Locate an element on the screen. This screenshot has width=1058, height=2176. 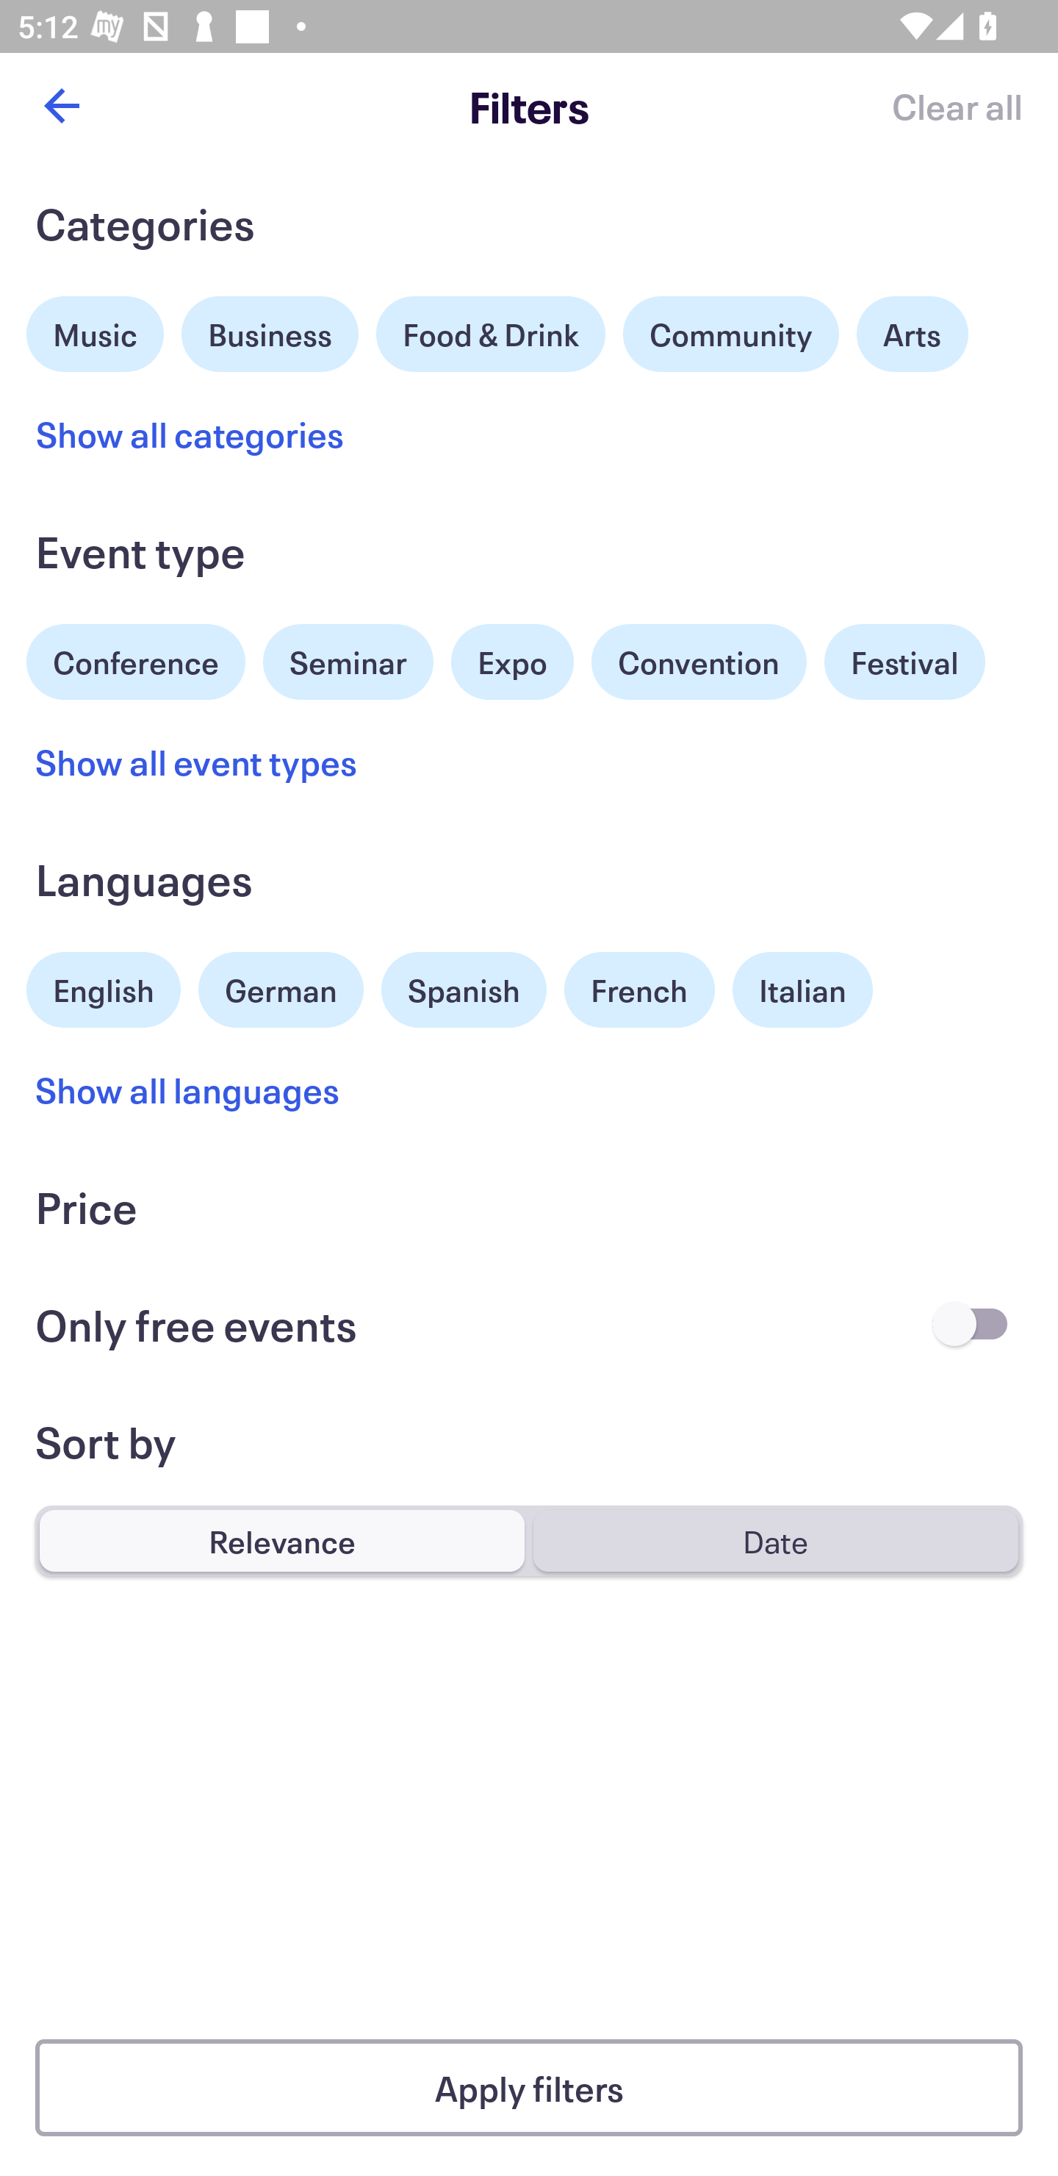
Italian is located at coordinates (802, 989).